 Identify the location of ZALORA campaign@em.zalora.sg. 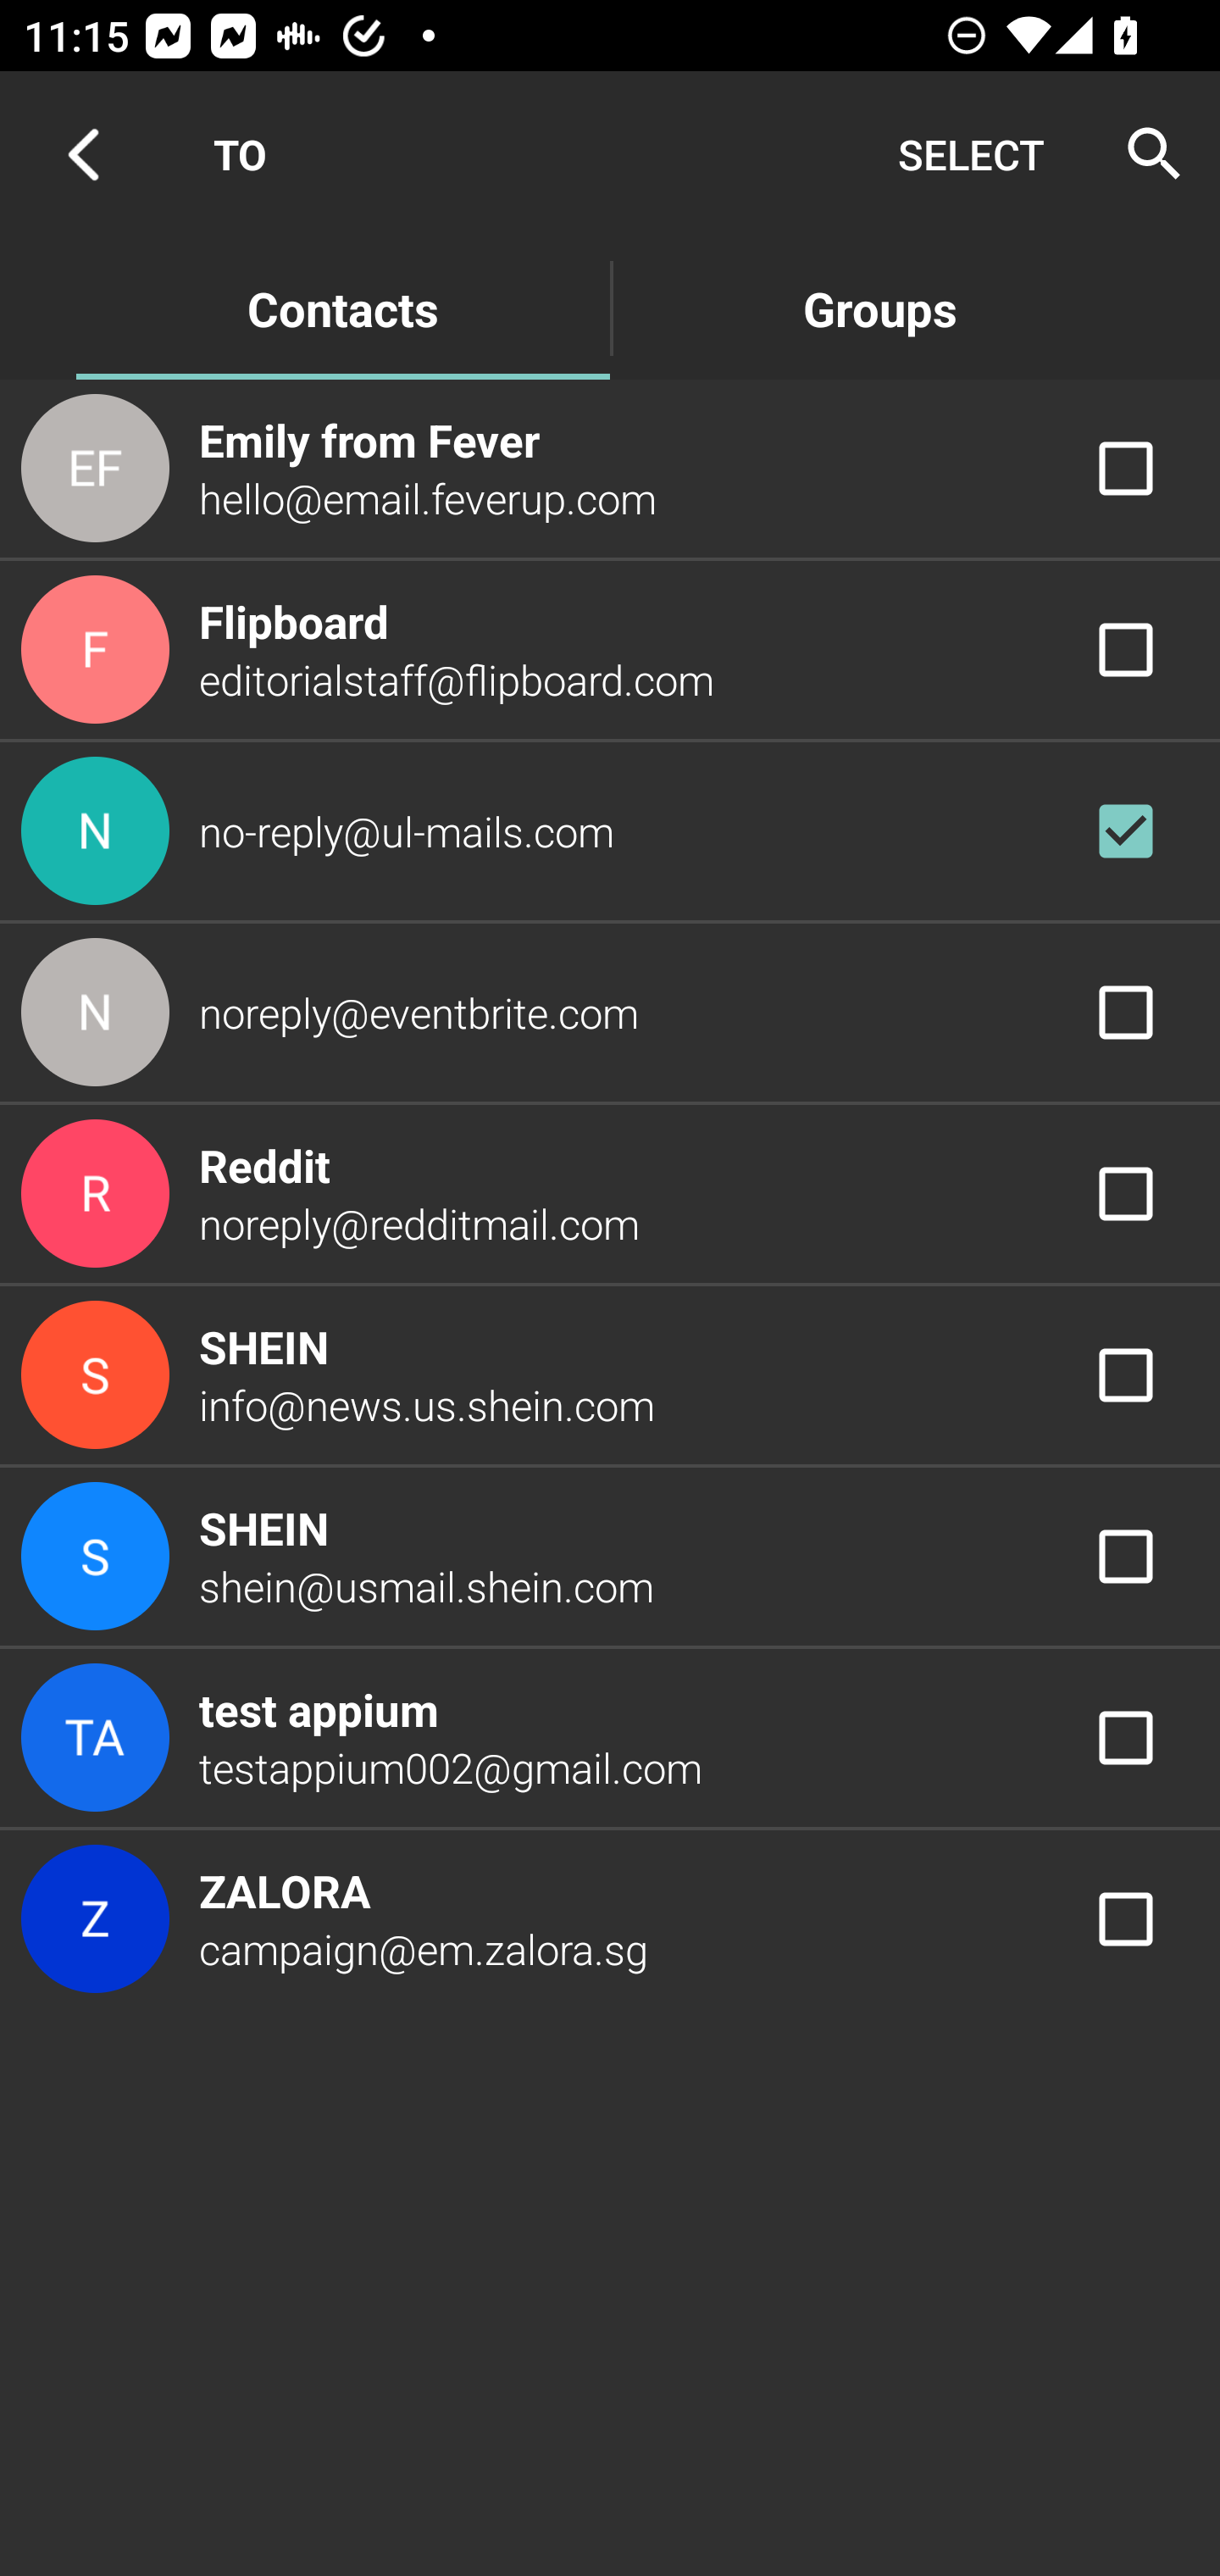
(610, 1920).